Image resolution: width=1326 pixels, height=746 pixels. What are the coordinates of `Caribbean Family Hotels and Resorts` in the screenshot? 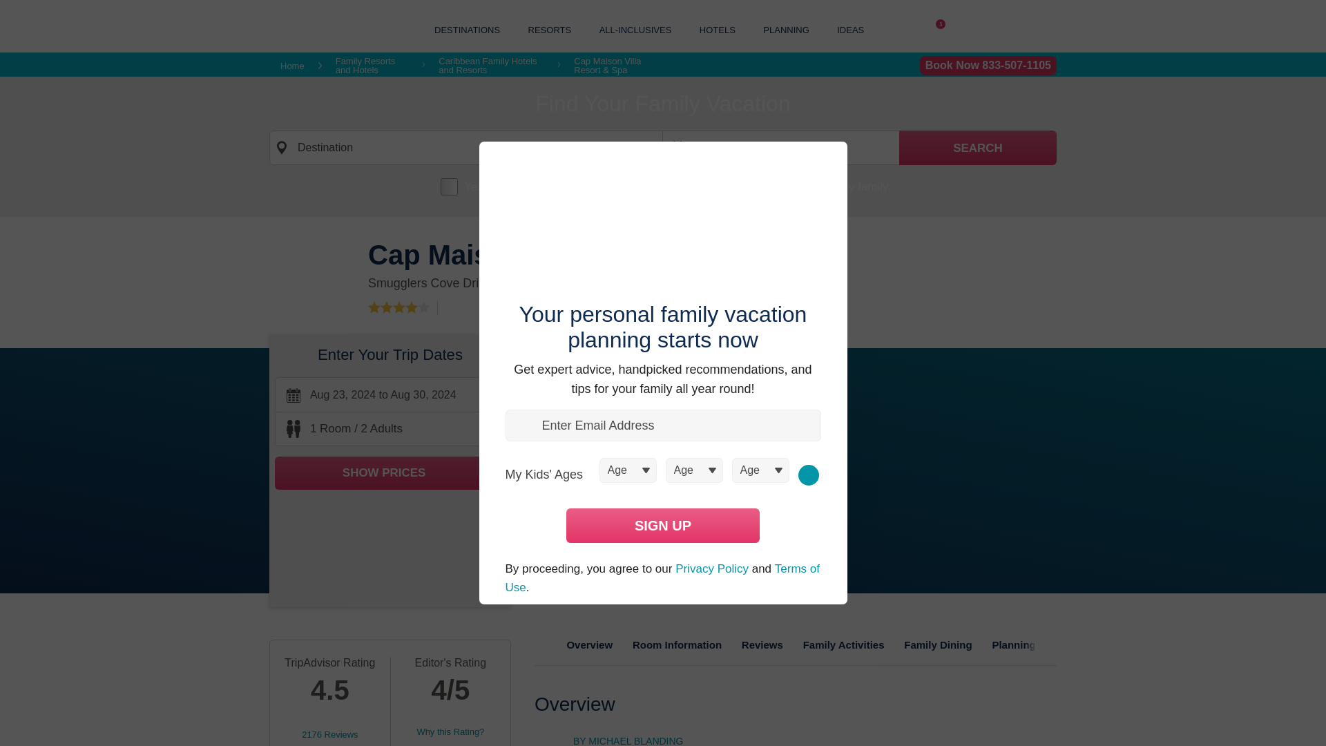 It's located at (491, 66).